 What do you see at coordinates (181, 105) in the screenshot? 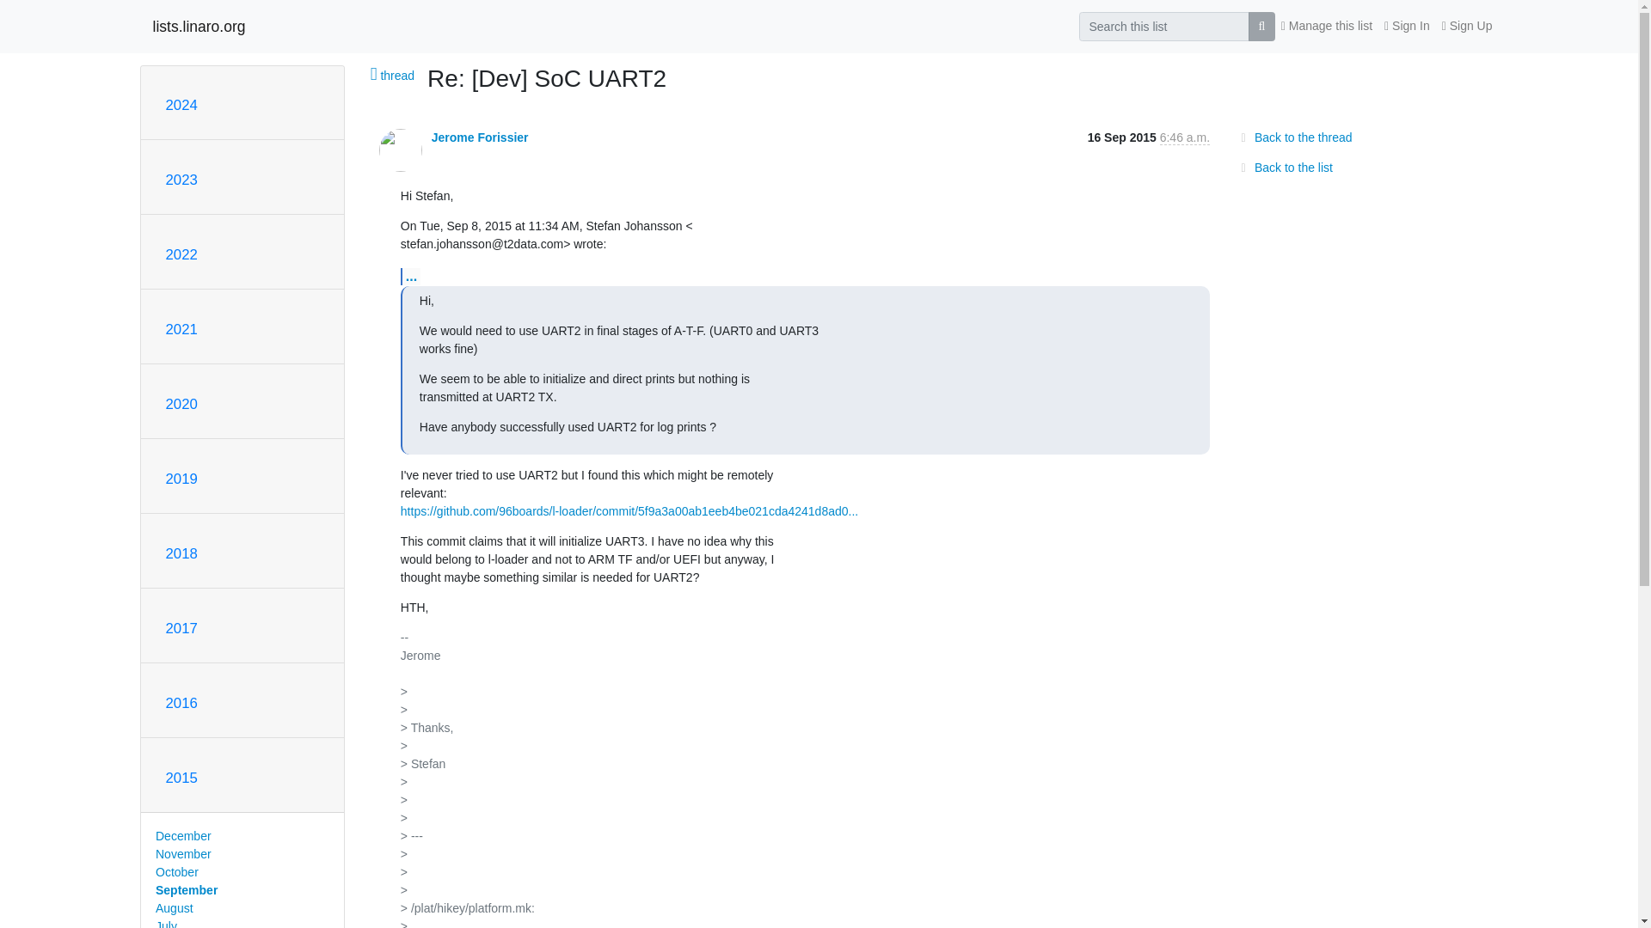
I see `2024` at bounding box center [181, 105].